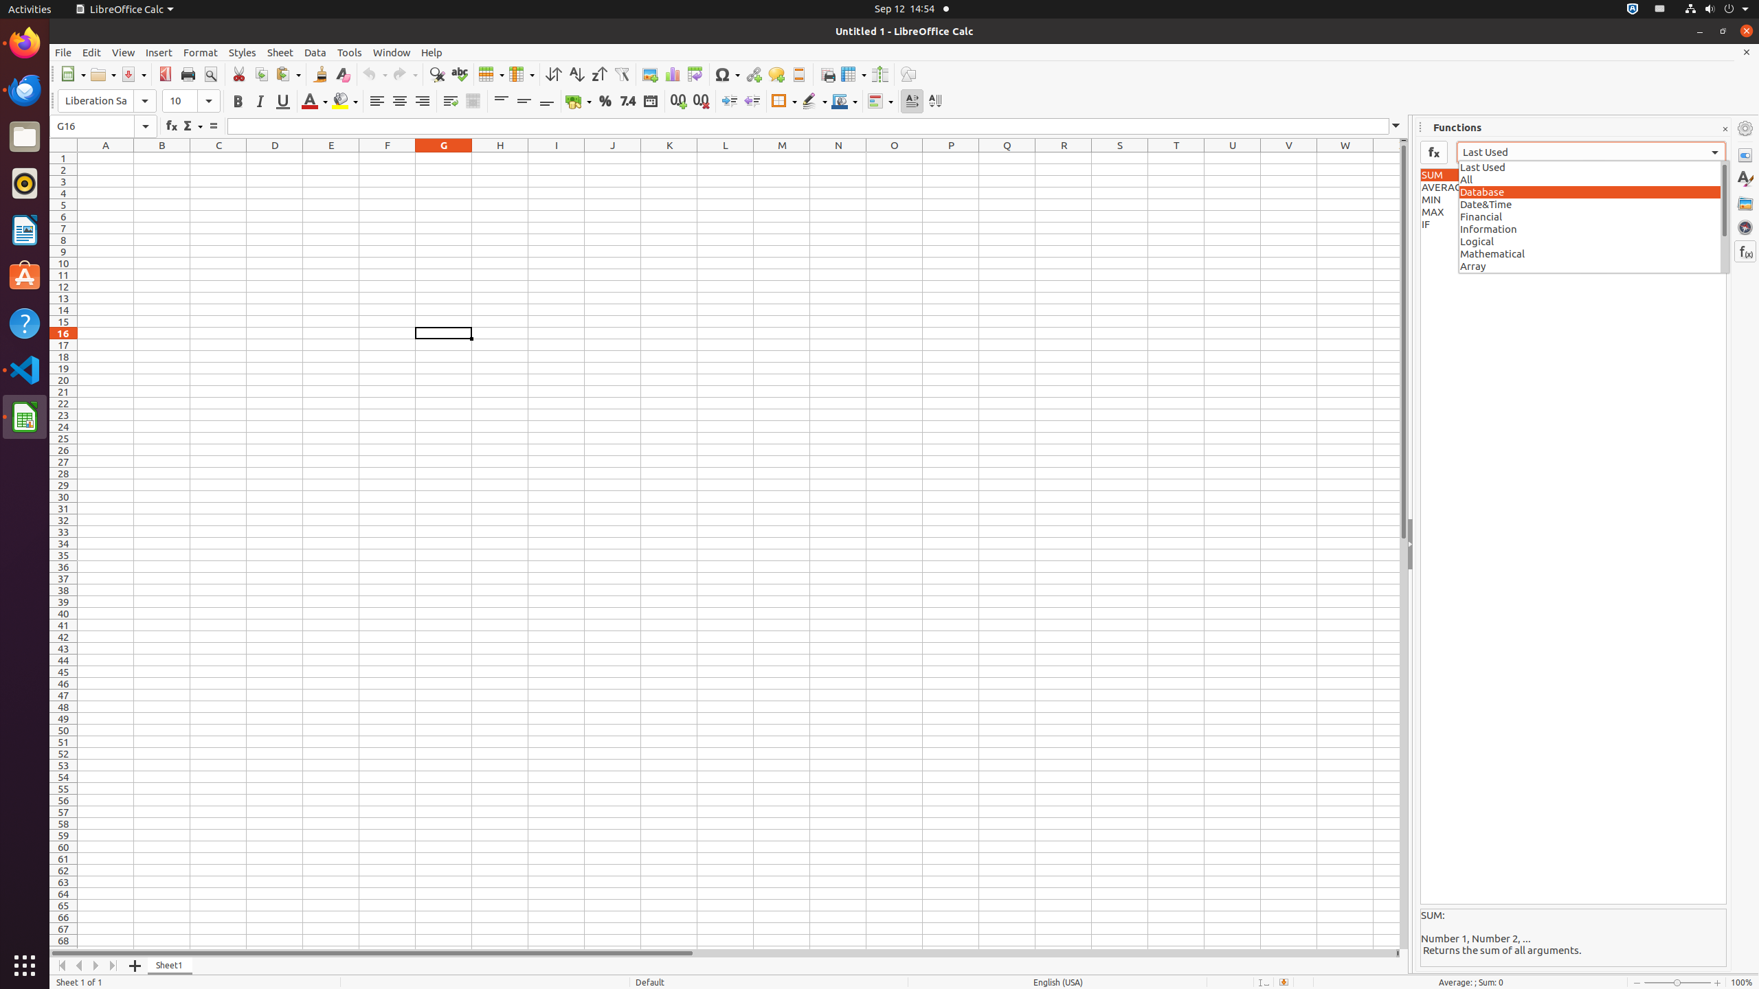  Describe the element at coordinates (25, 137) in the screenshot. I see `Files` at that location.